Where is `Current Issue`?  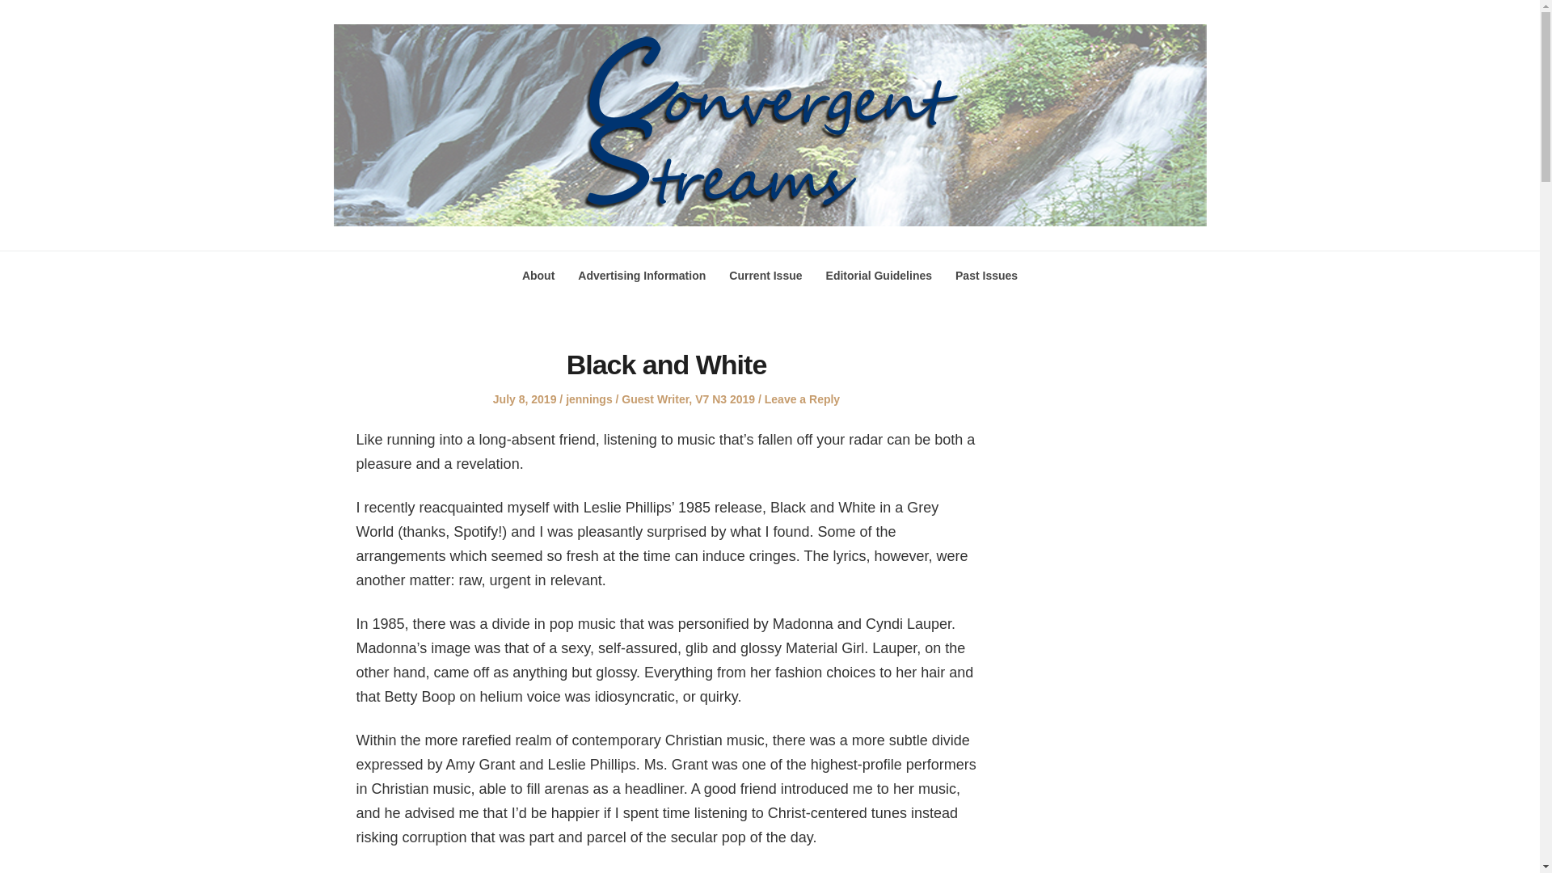
Current Issue is located at coordinates (765, 275).